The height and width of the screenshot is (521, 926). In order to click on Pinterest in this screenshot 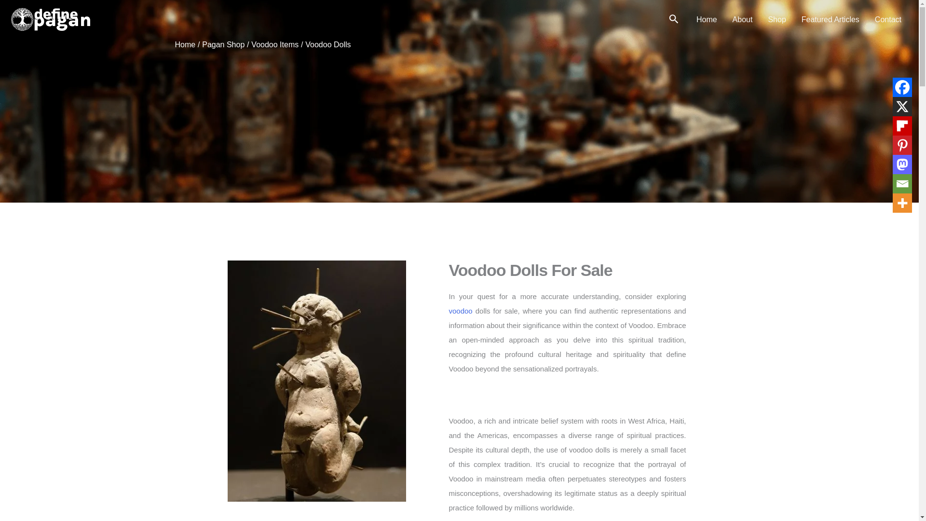, I will do `click(902, 145)`.